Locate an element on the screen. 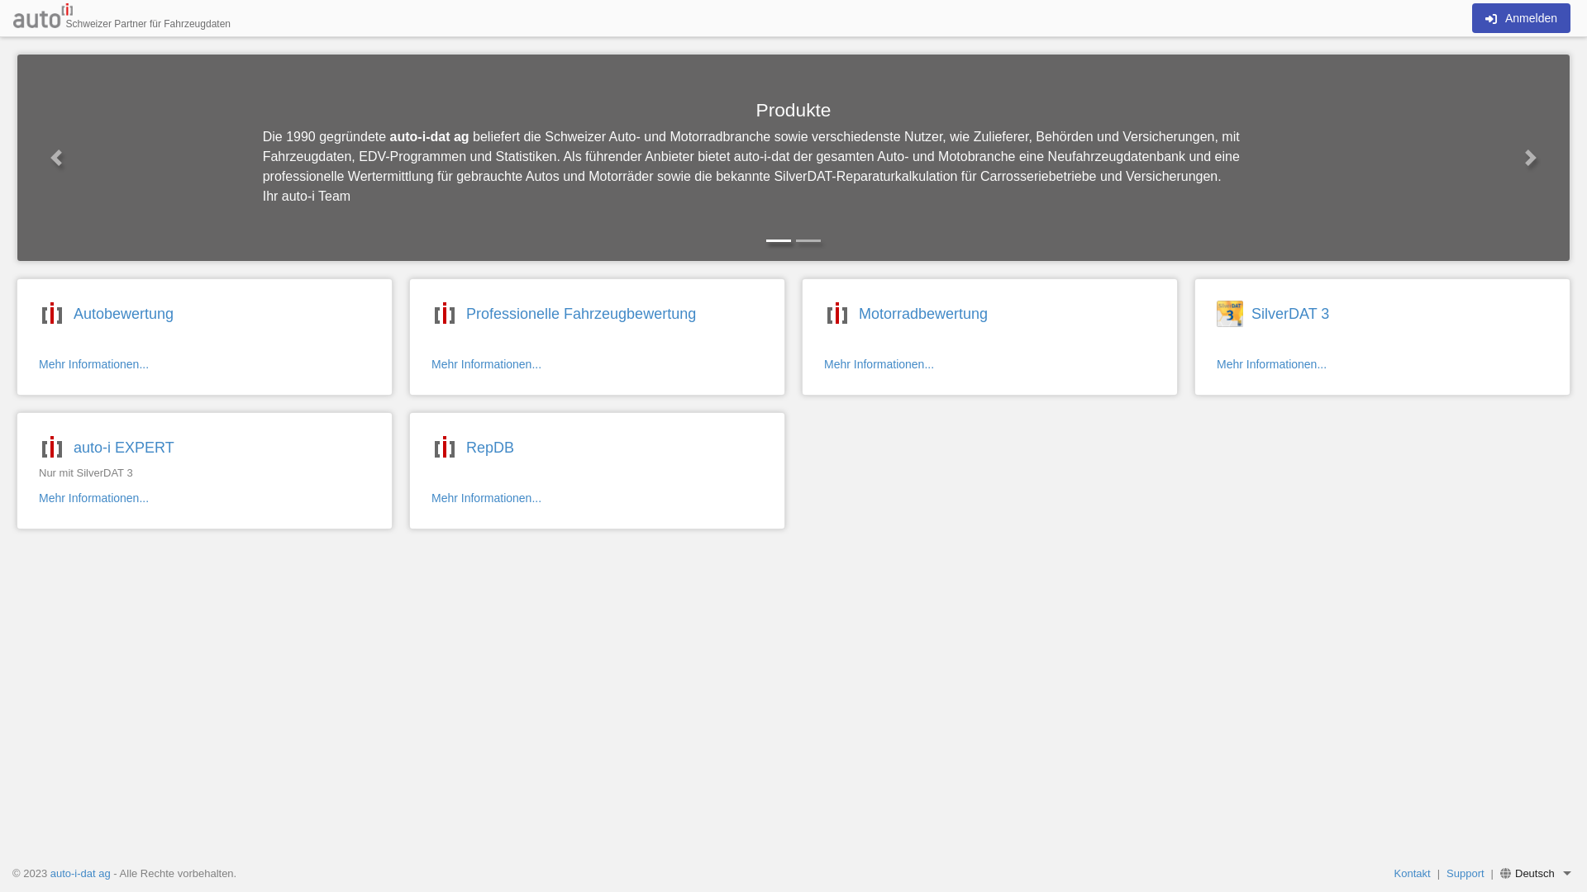 The width and height of the screenshot is (1587, 892). Autobewertung
Mehr Informationen... is located at coordinates (205, 337).